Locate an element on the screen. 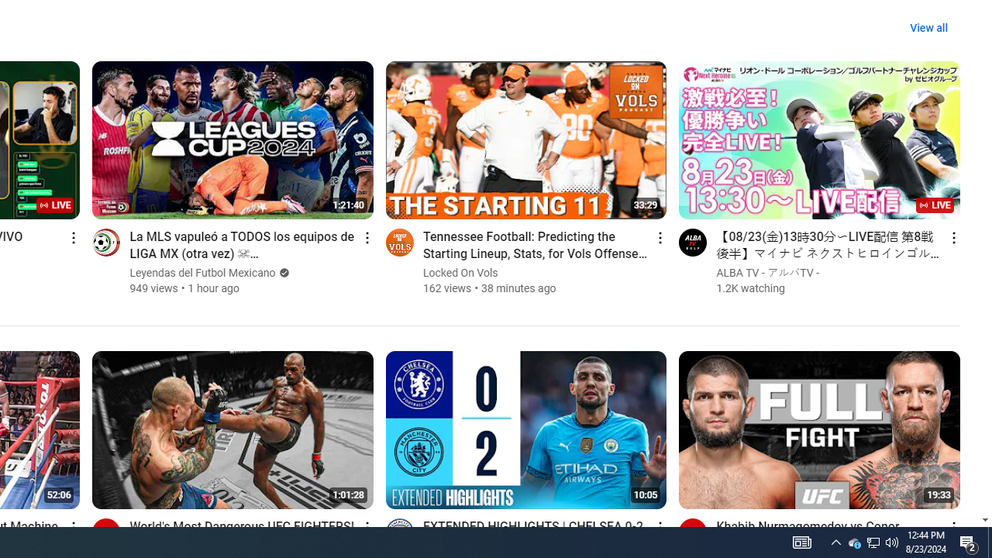 The width and height of the screenshot is (992, 558). View all is located at coordinates (928, 28).